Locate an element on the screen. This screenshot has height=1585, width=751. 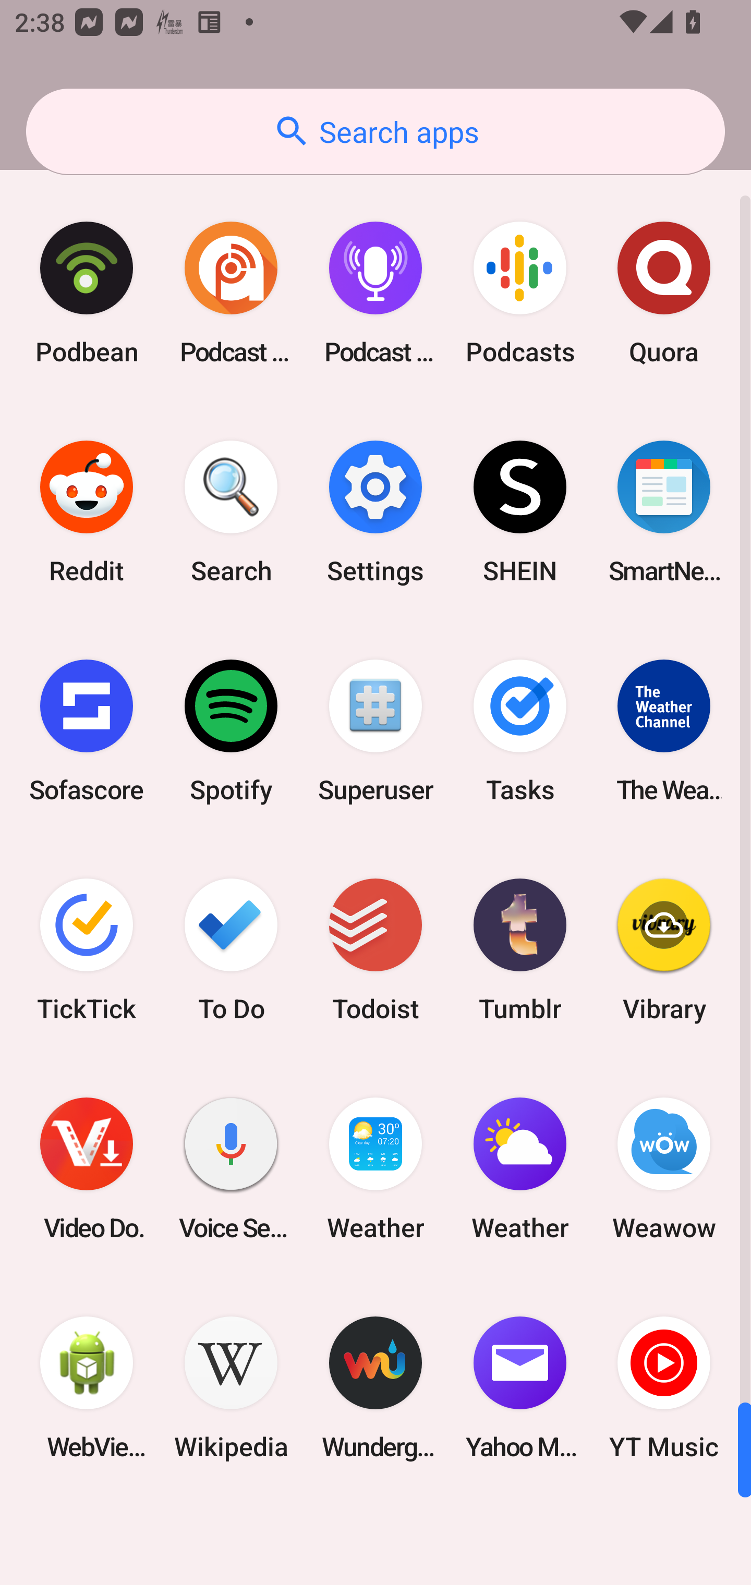
Quora is located at coordinates (664, 293).